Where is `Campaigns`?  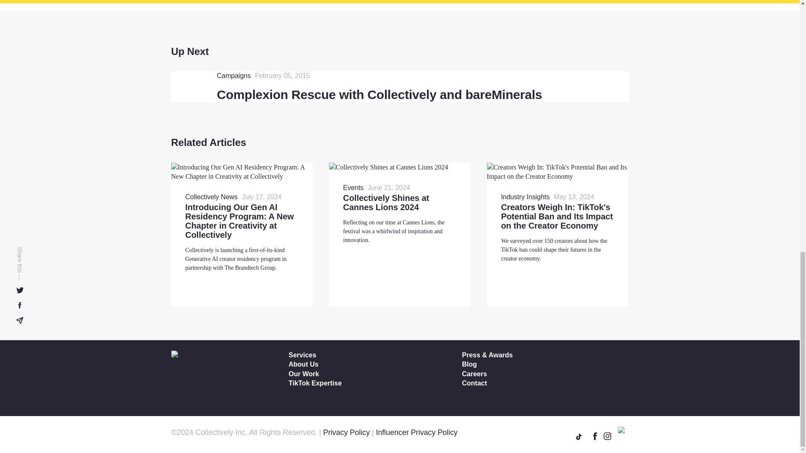 Campaigns is located at coordinates (233, 75).